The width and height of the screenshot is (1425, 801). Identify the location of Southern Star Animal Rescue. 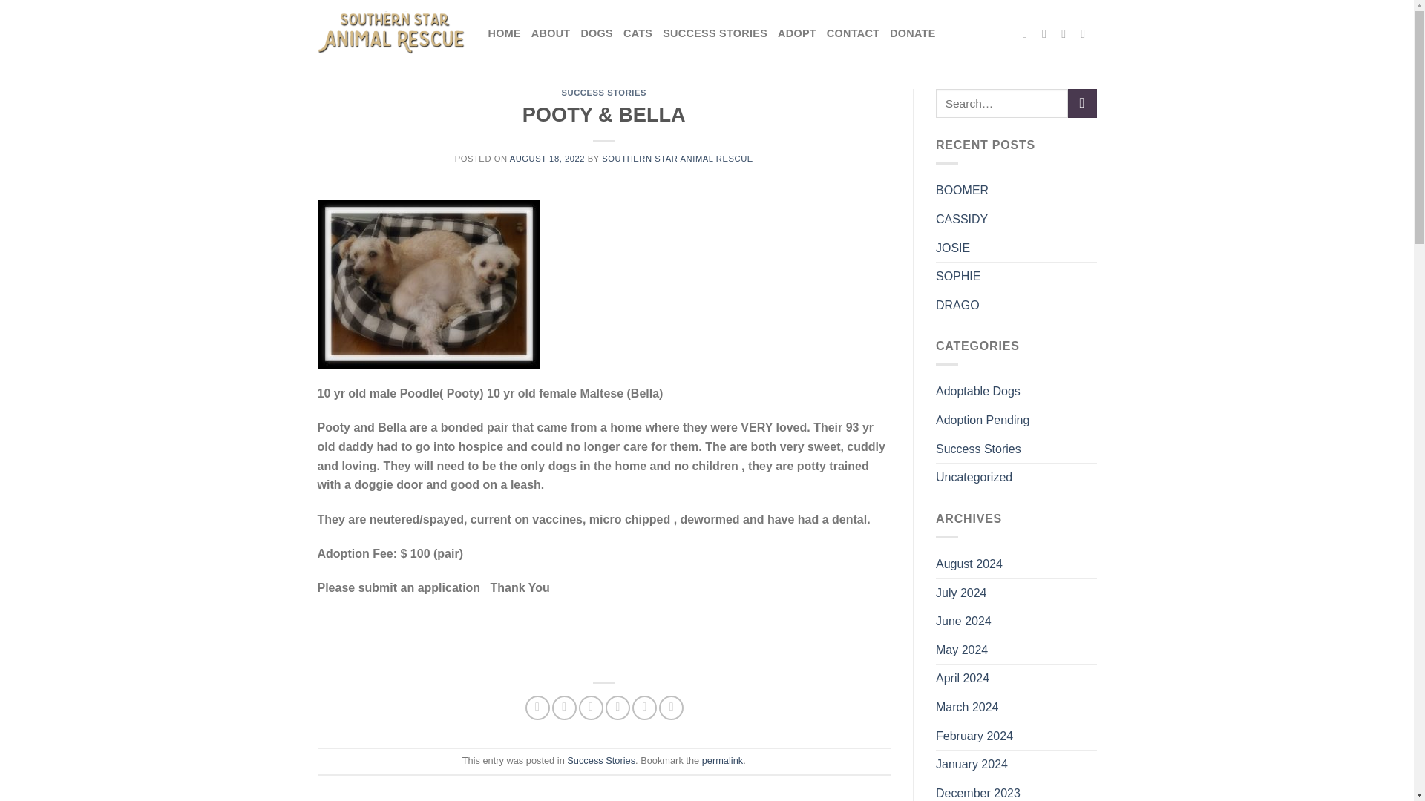
(392, 33).